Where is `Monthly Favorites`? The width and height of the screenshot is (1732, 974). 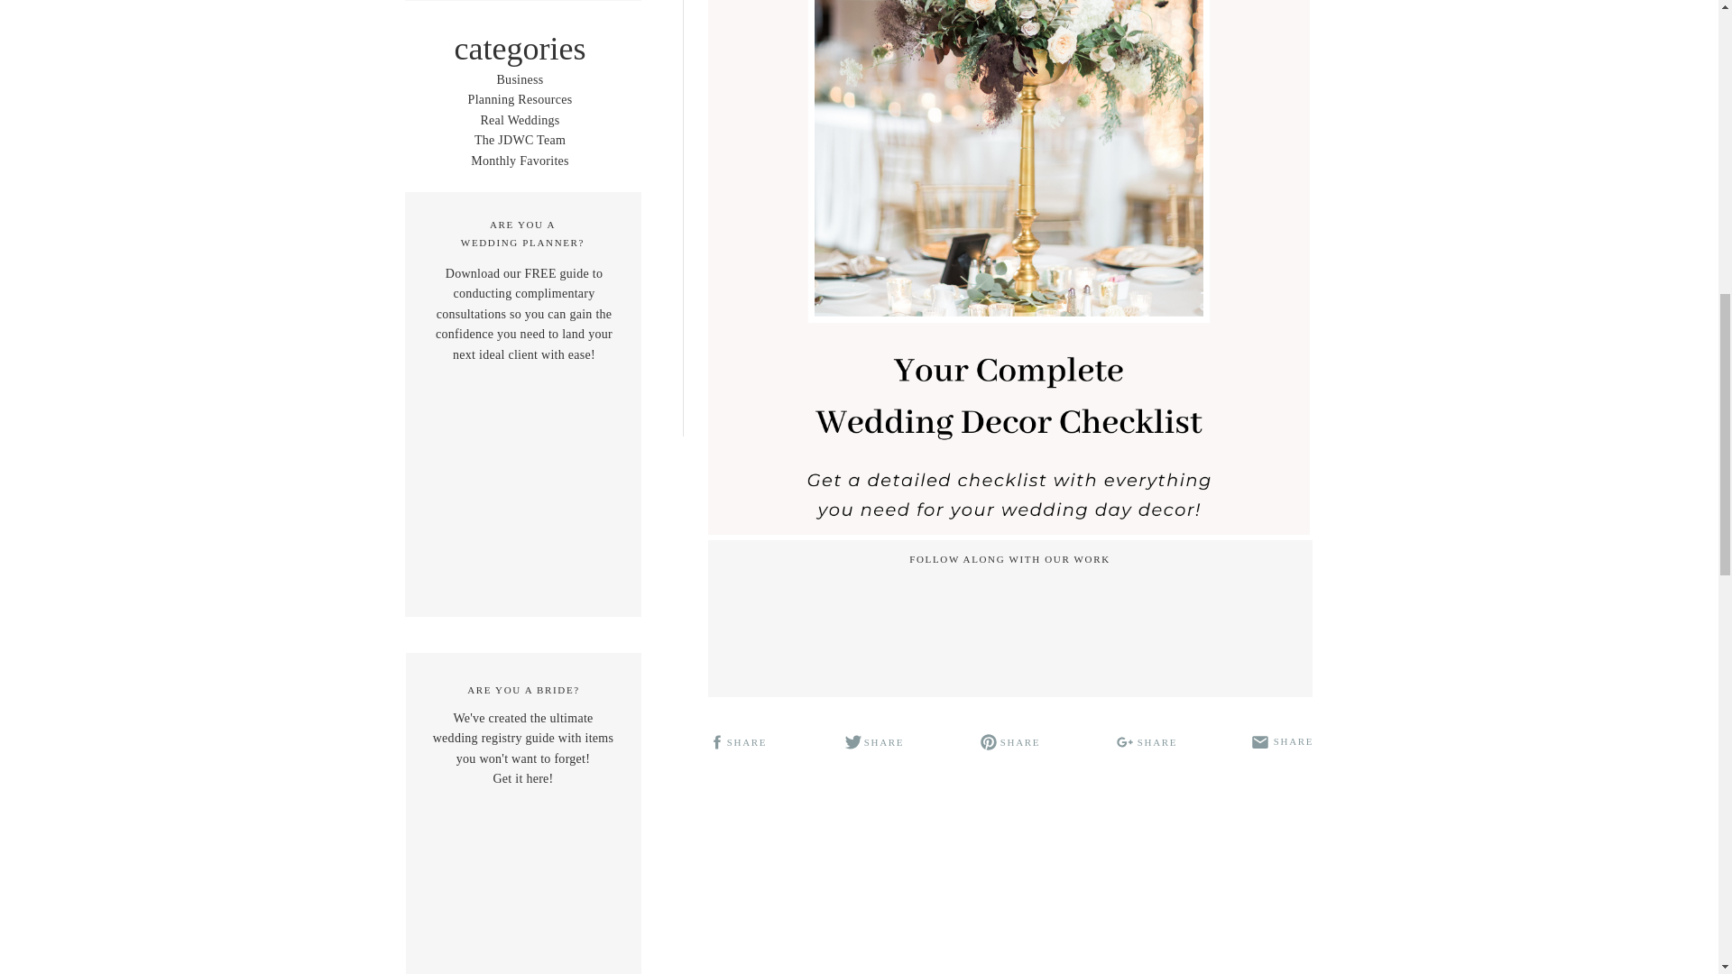 Monthly Favorites is located at coordinates (520, 79).